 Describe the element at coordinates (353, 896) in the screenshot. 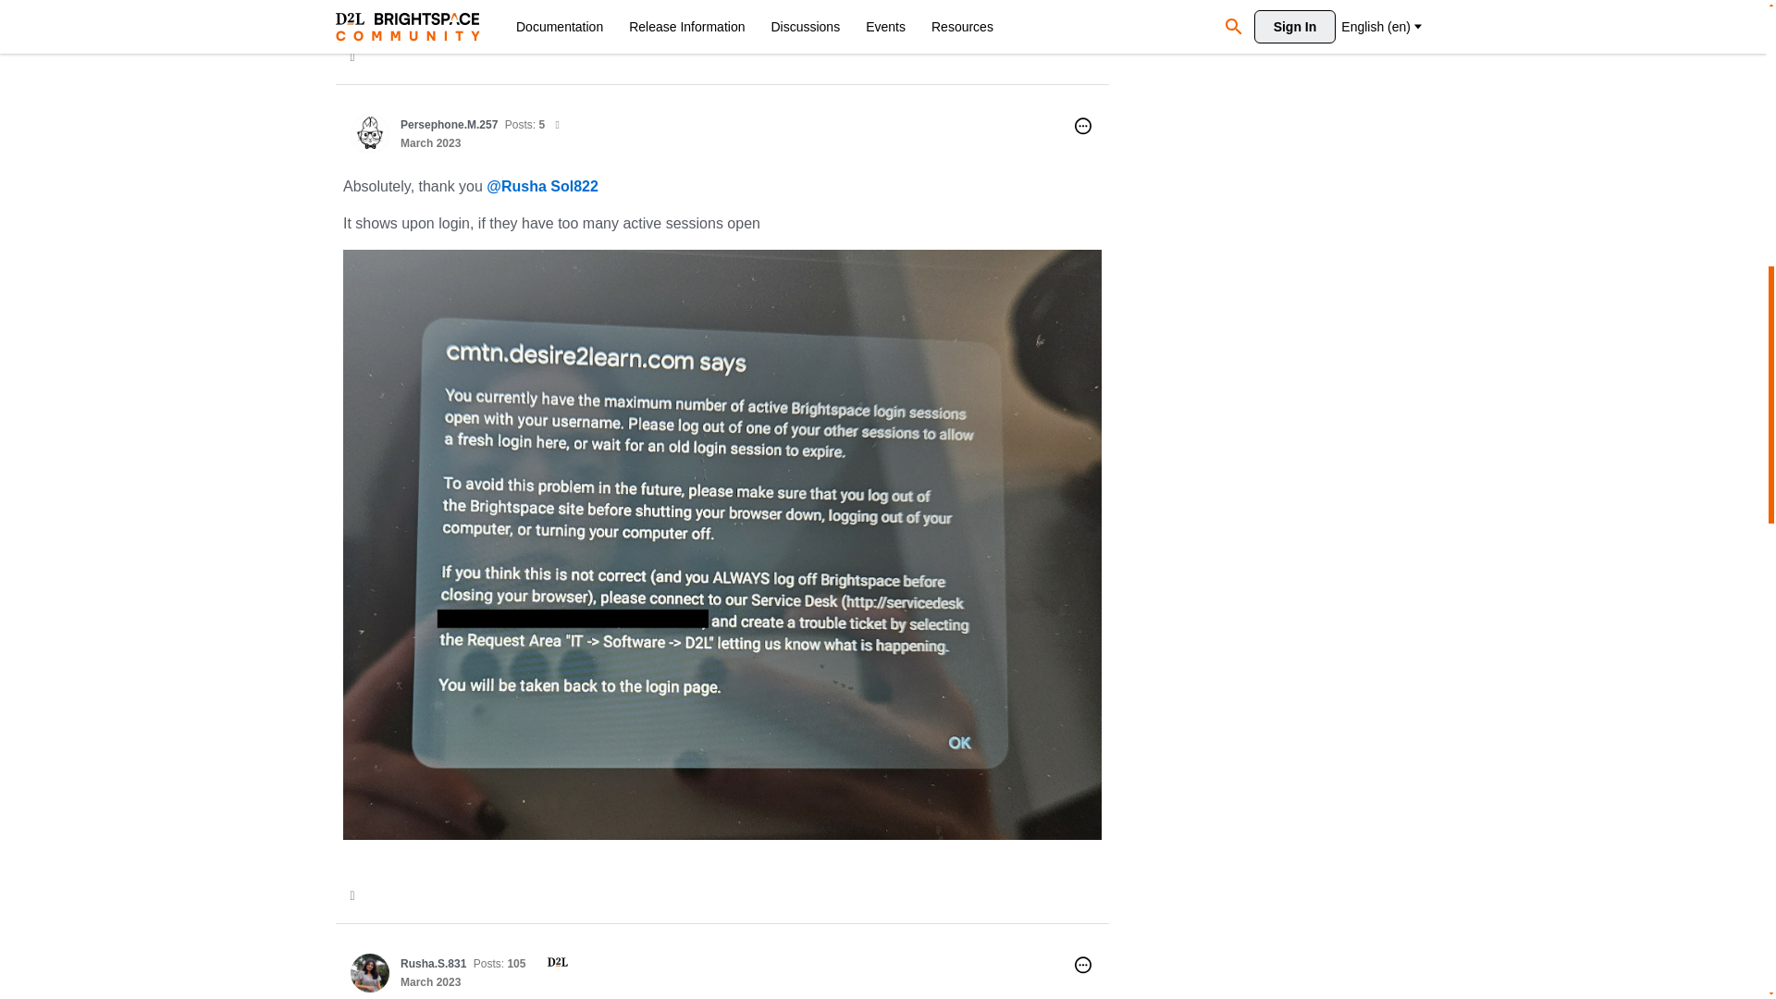

I see `Share on Twitter` at that location.